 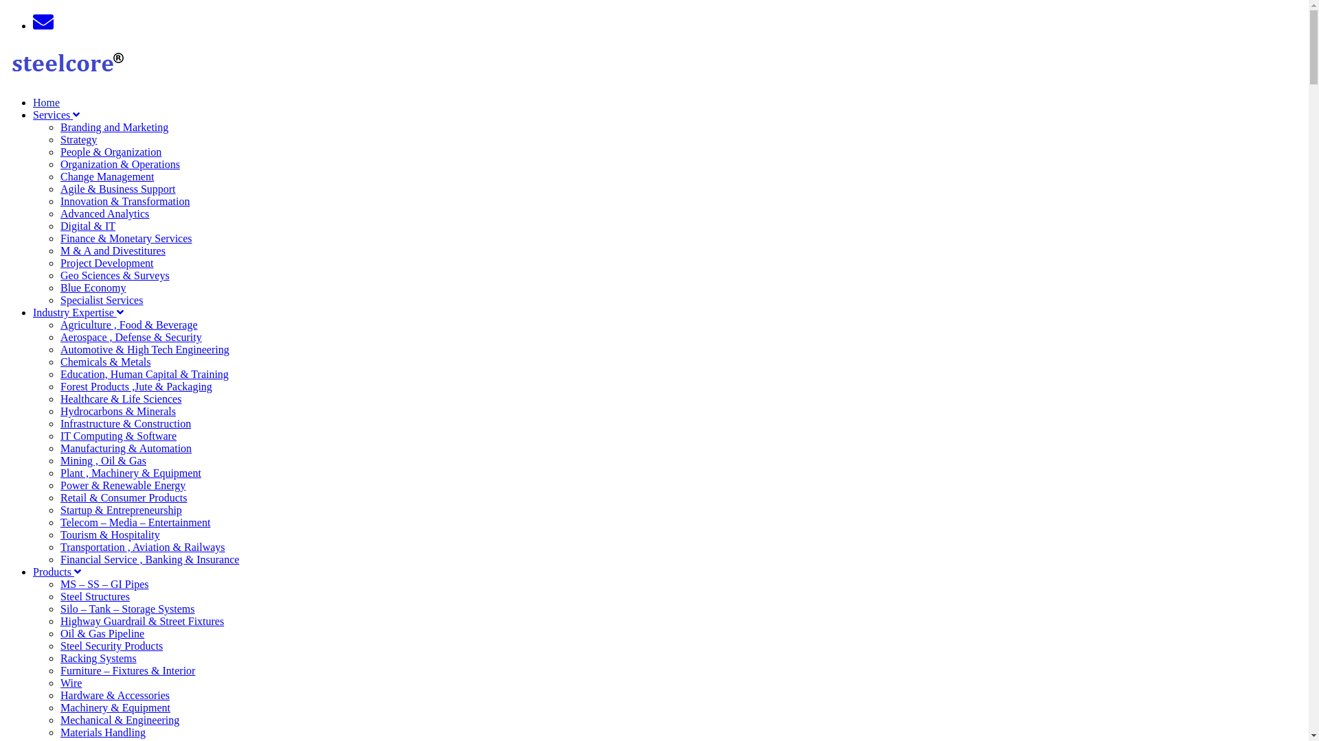 I want to click on Industry Expertise, so click(x=78, y=312).